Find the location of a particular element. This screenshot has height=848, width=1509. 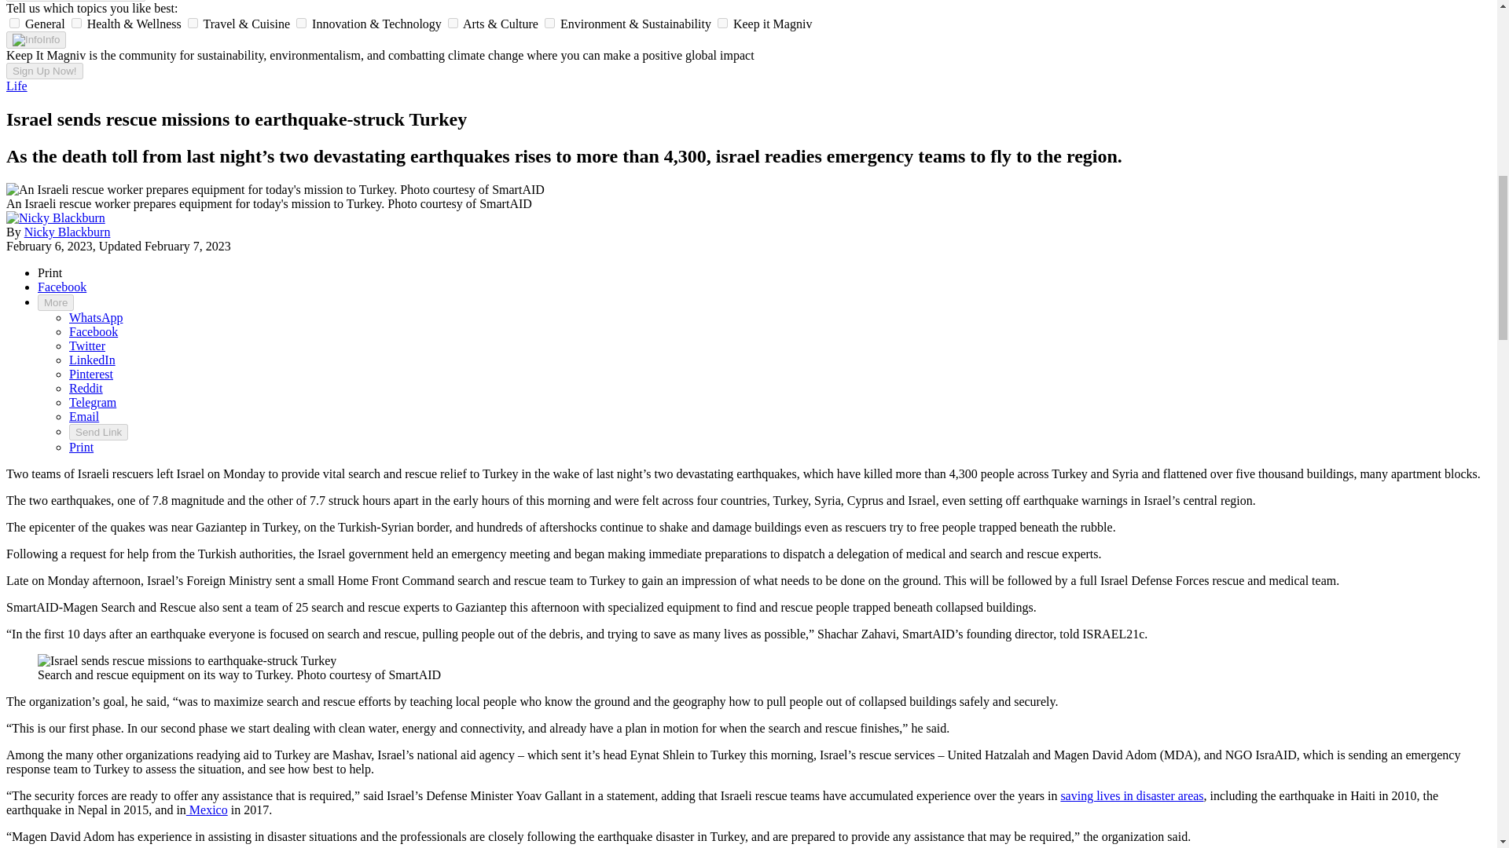

3 is located at coordinates (300, 22).